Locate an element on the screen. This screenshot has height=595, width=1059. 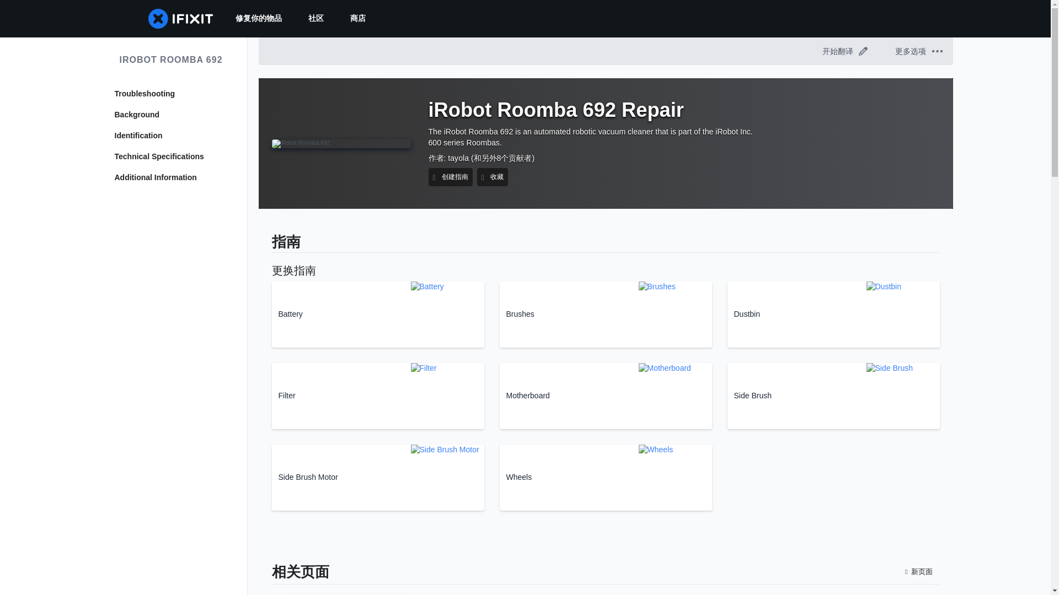
Filter is located at coordinates (377, 396).